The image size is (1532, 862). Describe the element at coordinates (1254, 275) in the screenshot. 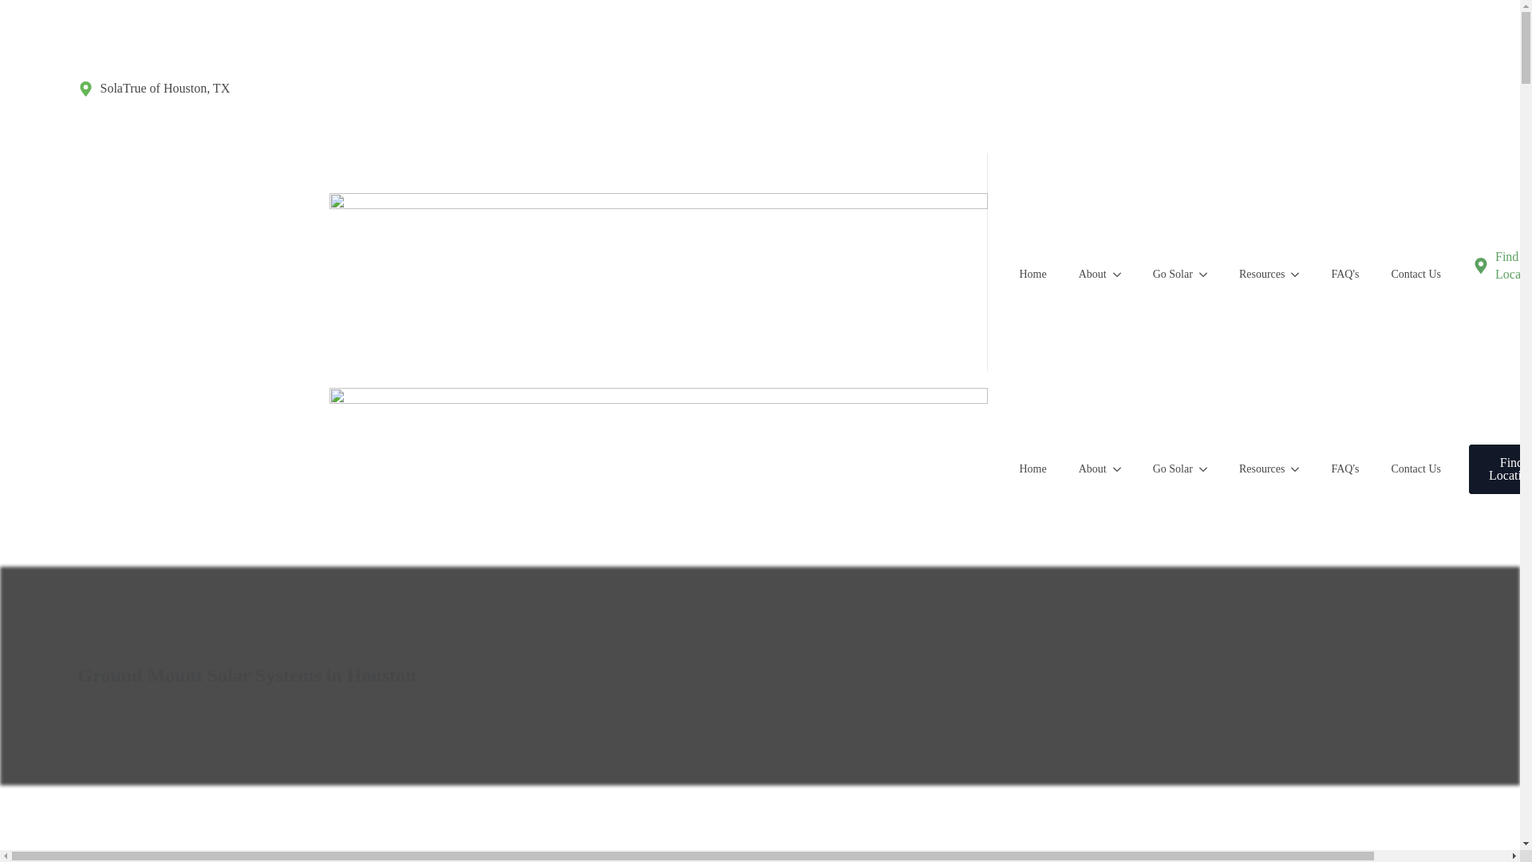

I see `Resources` at that location.